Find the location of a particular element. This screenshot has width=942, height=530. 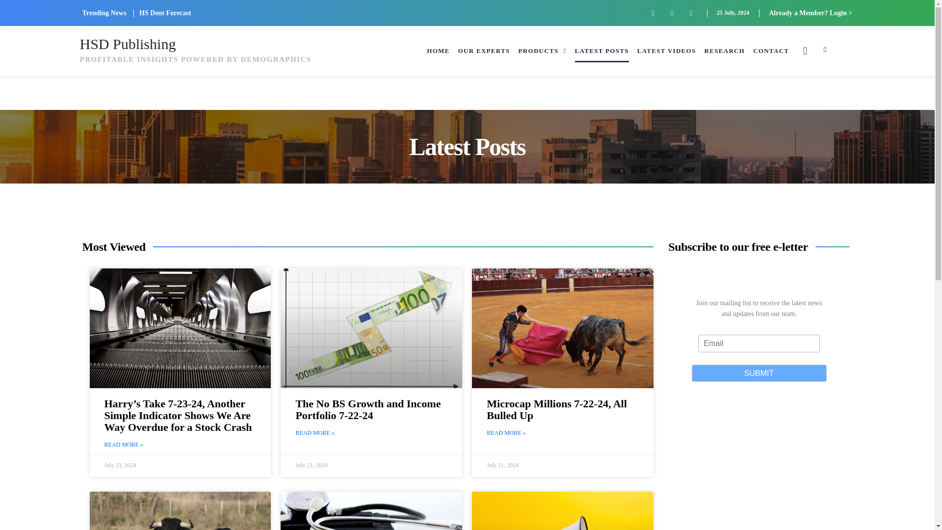

HOME is located at coordinates (438, 50).